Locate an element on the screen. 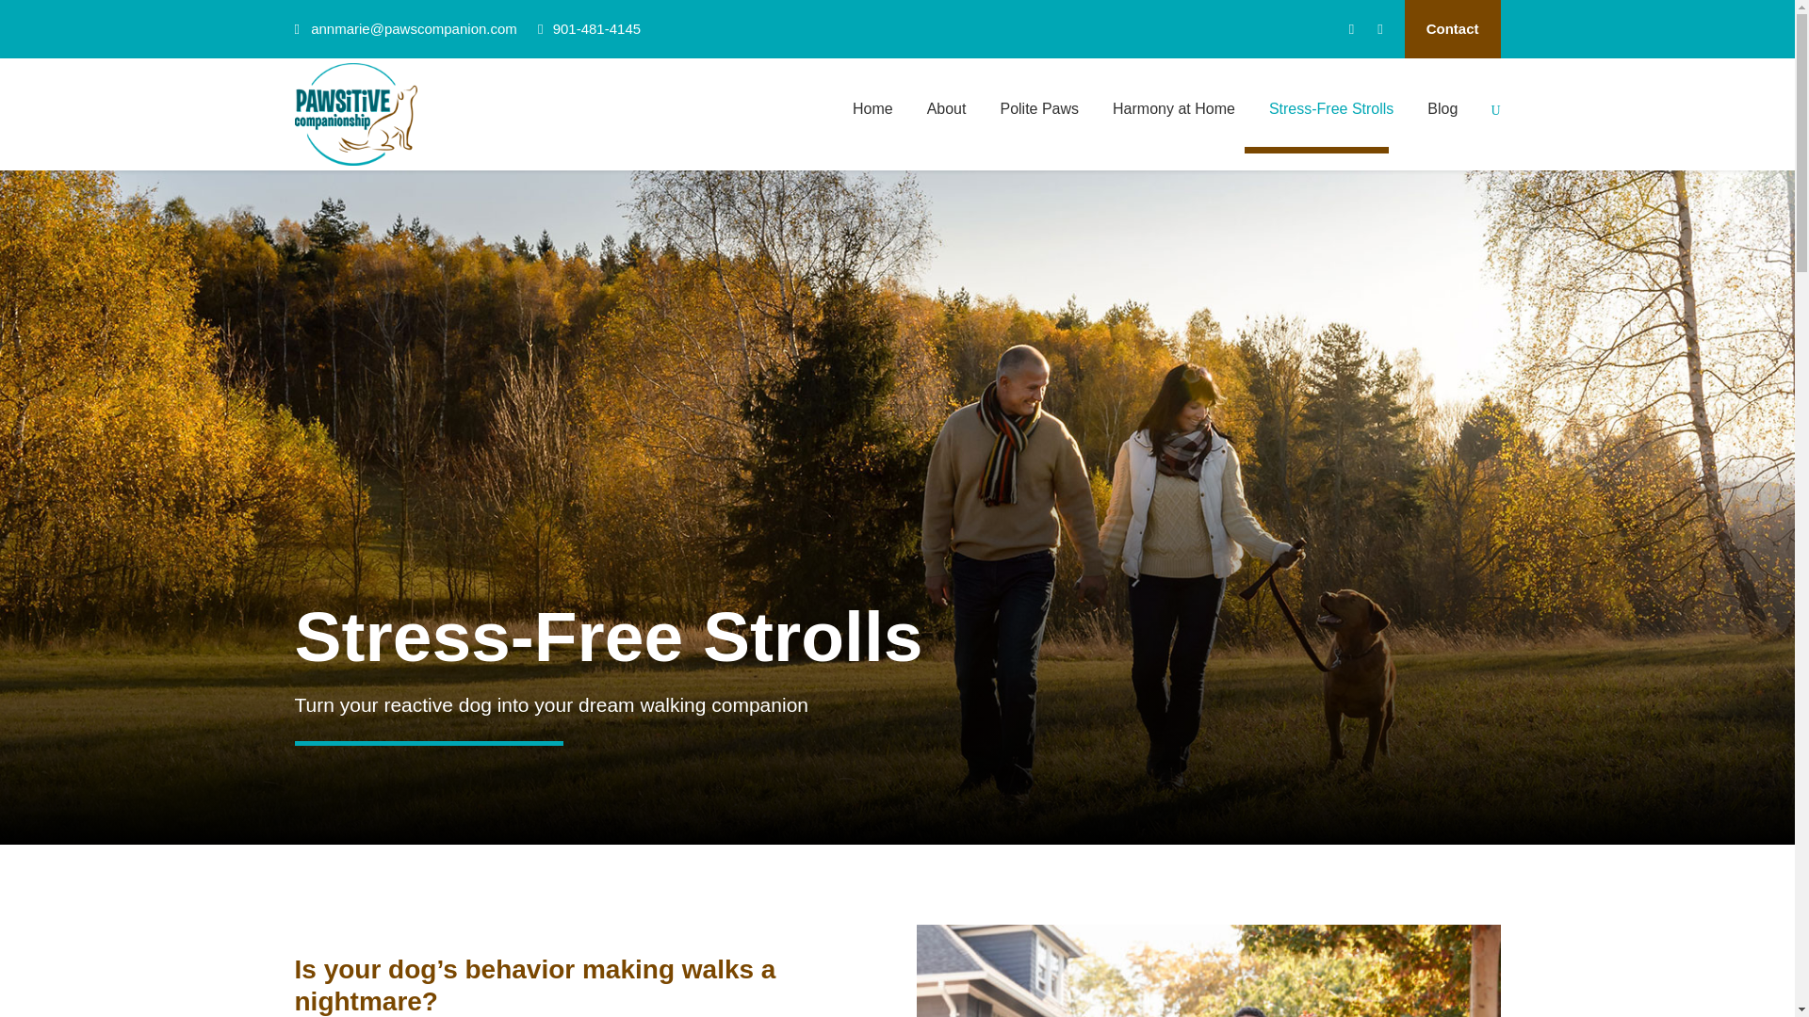  Polite Paws is located at coordinates (1038, 124).